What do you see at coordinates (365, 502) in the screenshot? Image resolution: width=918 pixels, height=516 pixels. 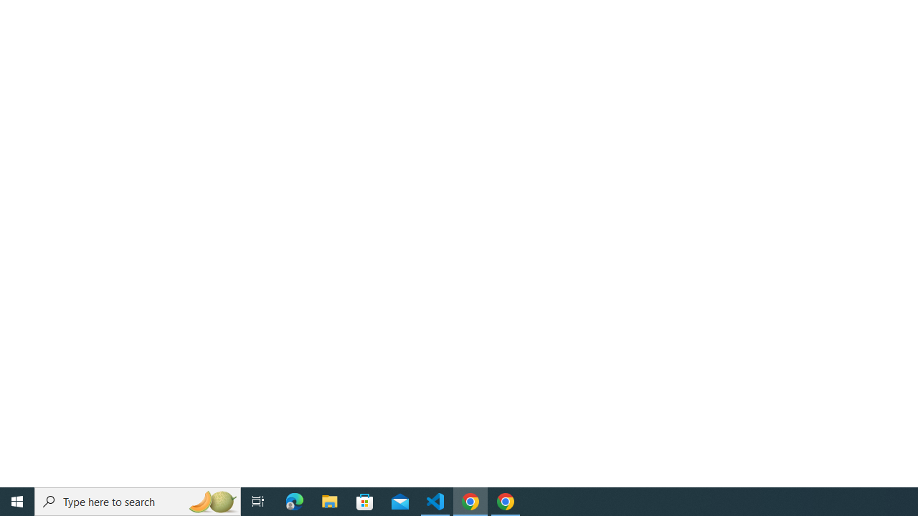 I see `Microsoft Store` at bounding box center [365, 502].